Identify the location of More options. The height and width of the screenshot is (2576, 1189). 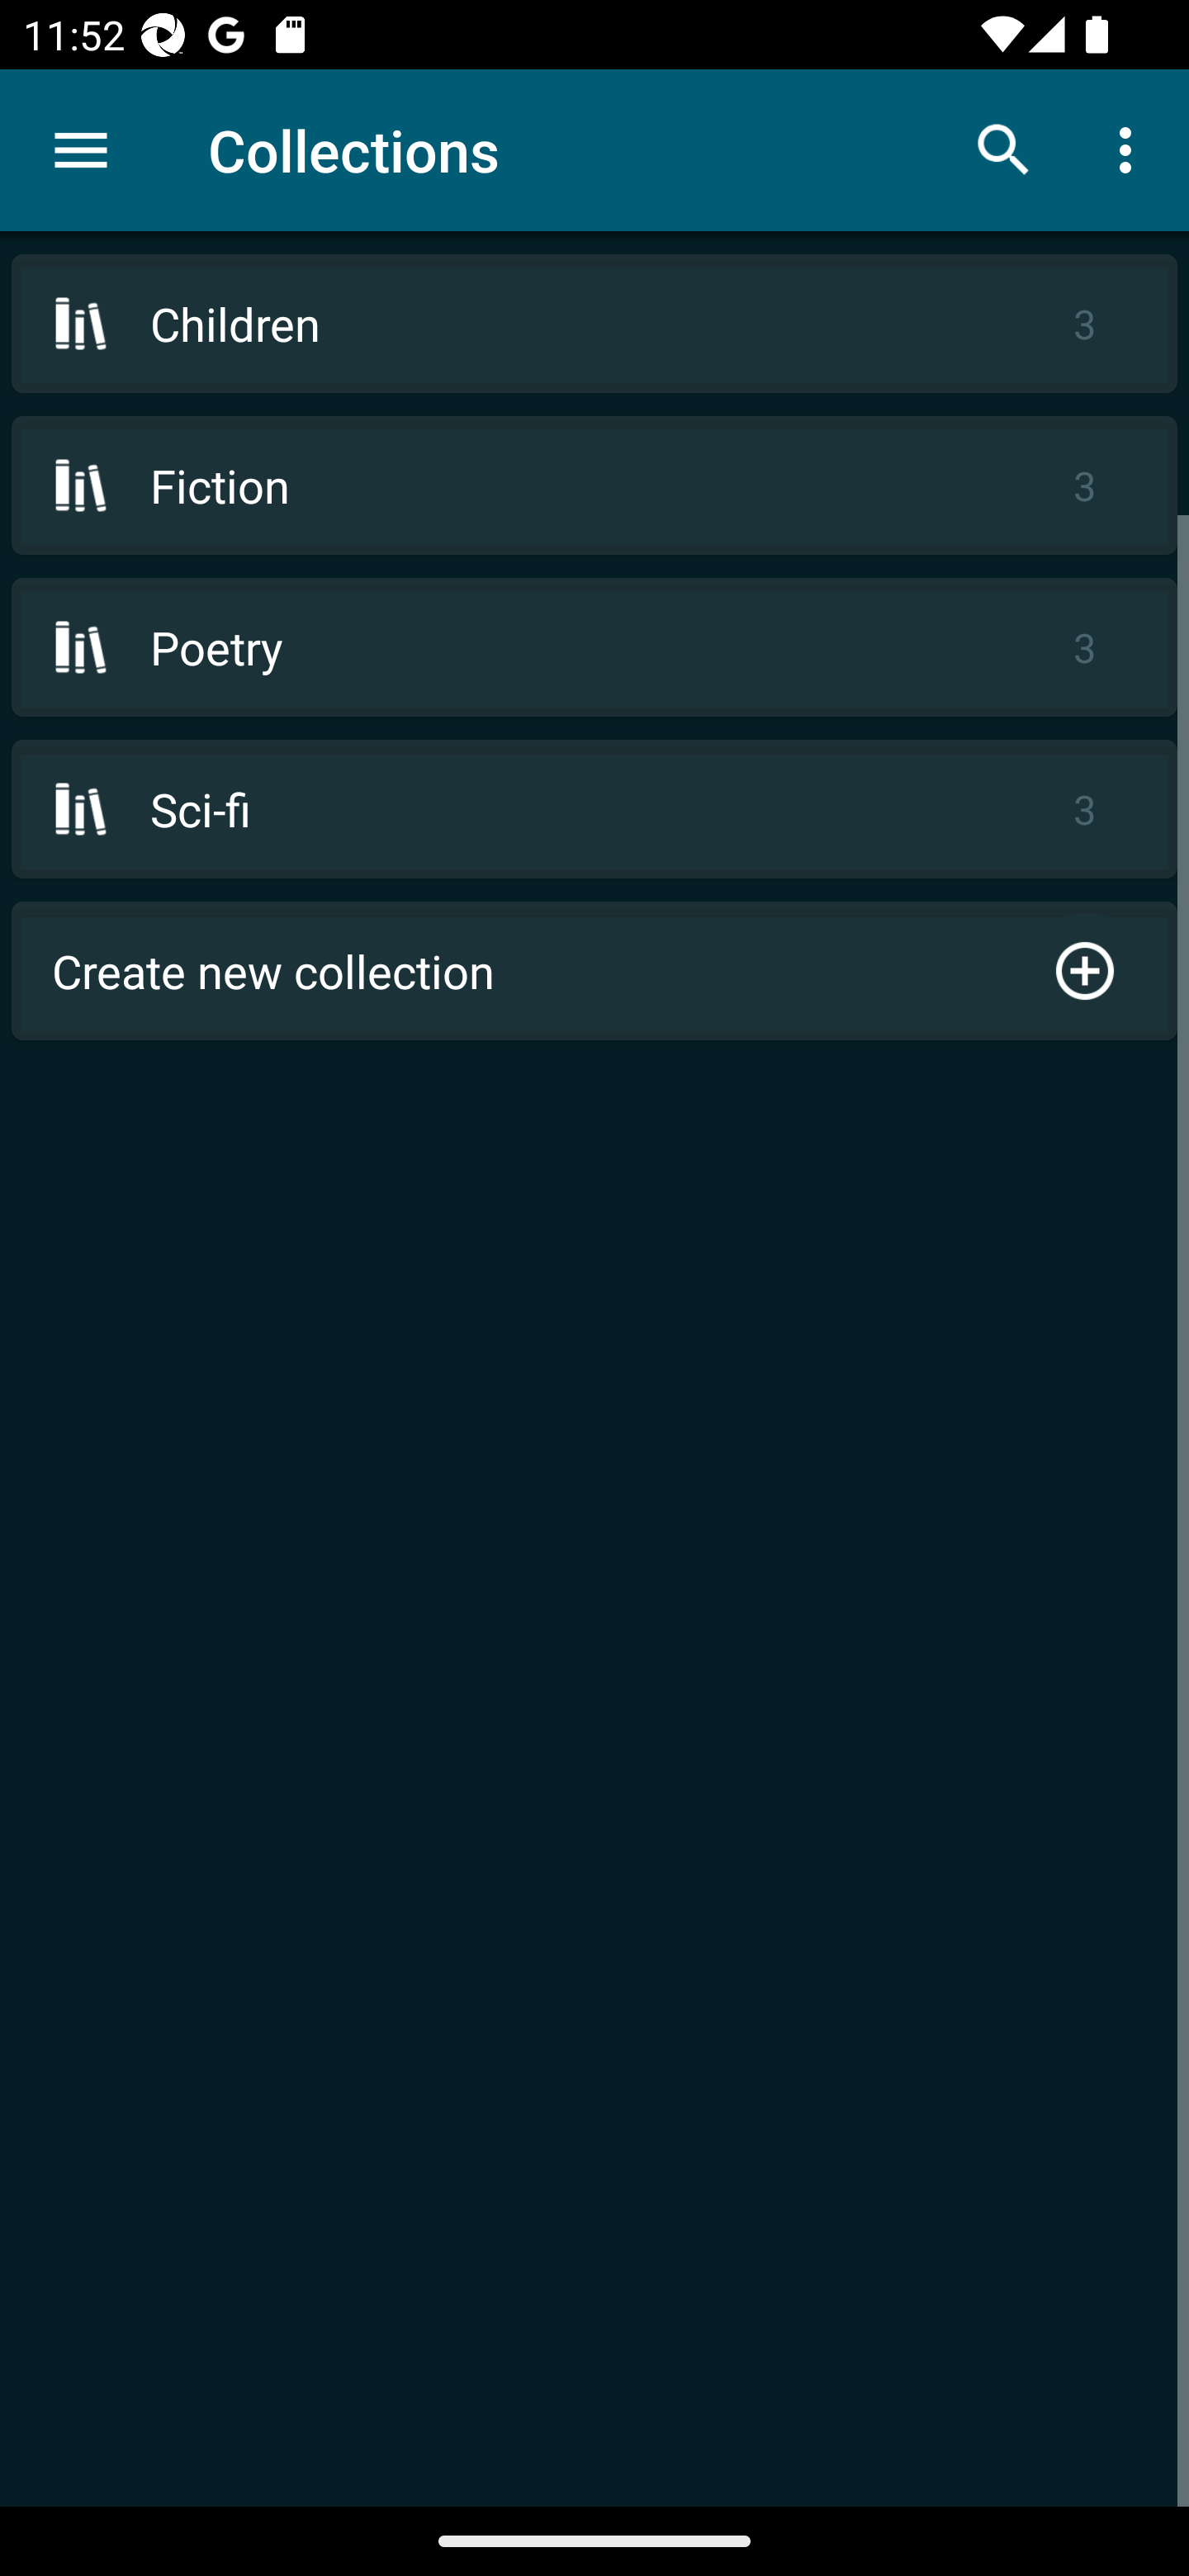
(1131, 149).